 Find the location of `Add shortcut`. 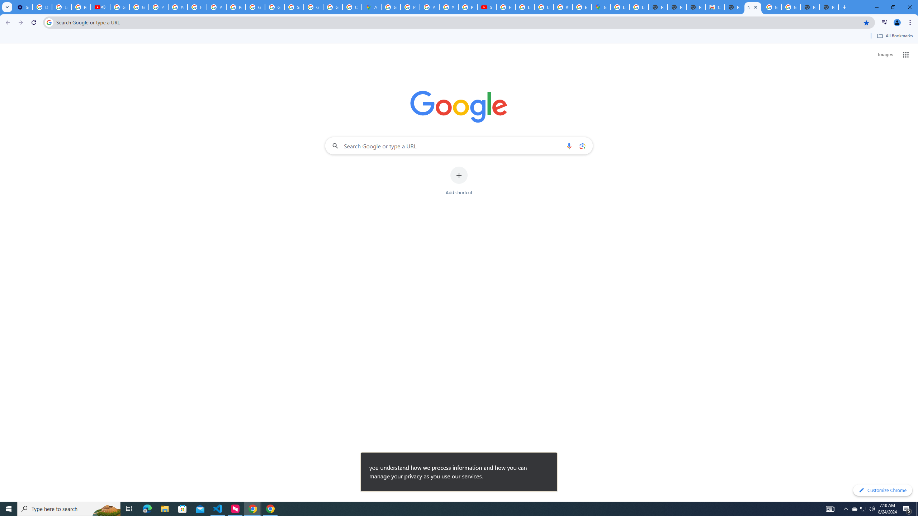

Add shortcut is located at coordinates (459, 181).